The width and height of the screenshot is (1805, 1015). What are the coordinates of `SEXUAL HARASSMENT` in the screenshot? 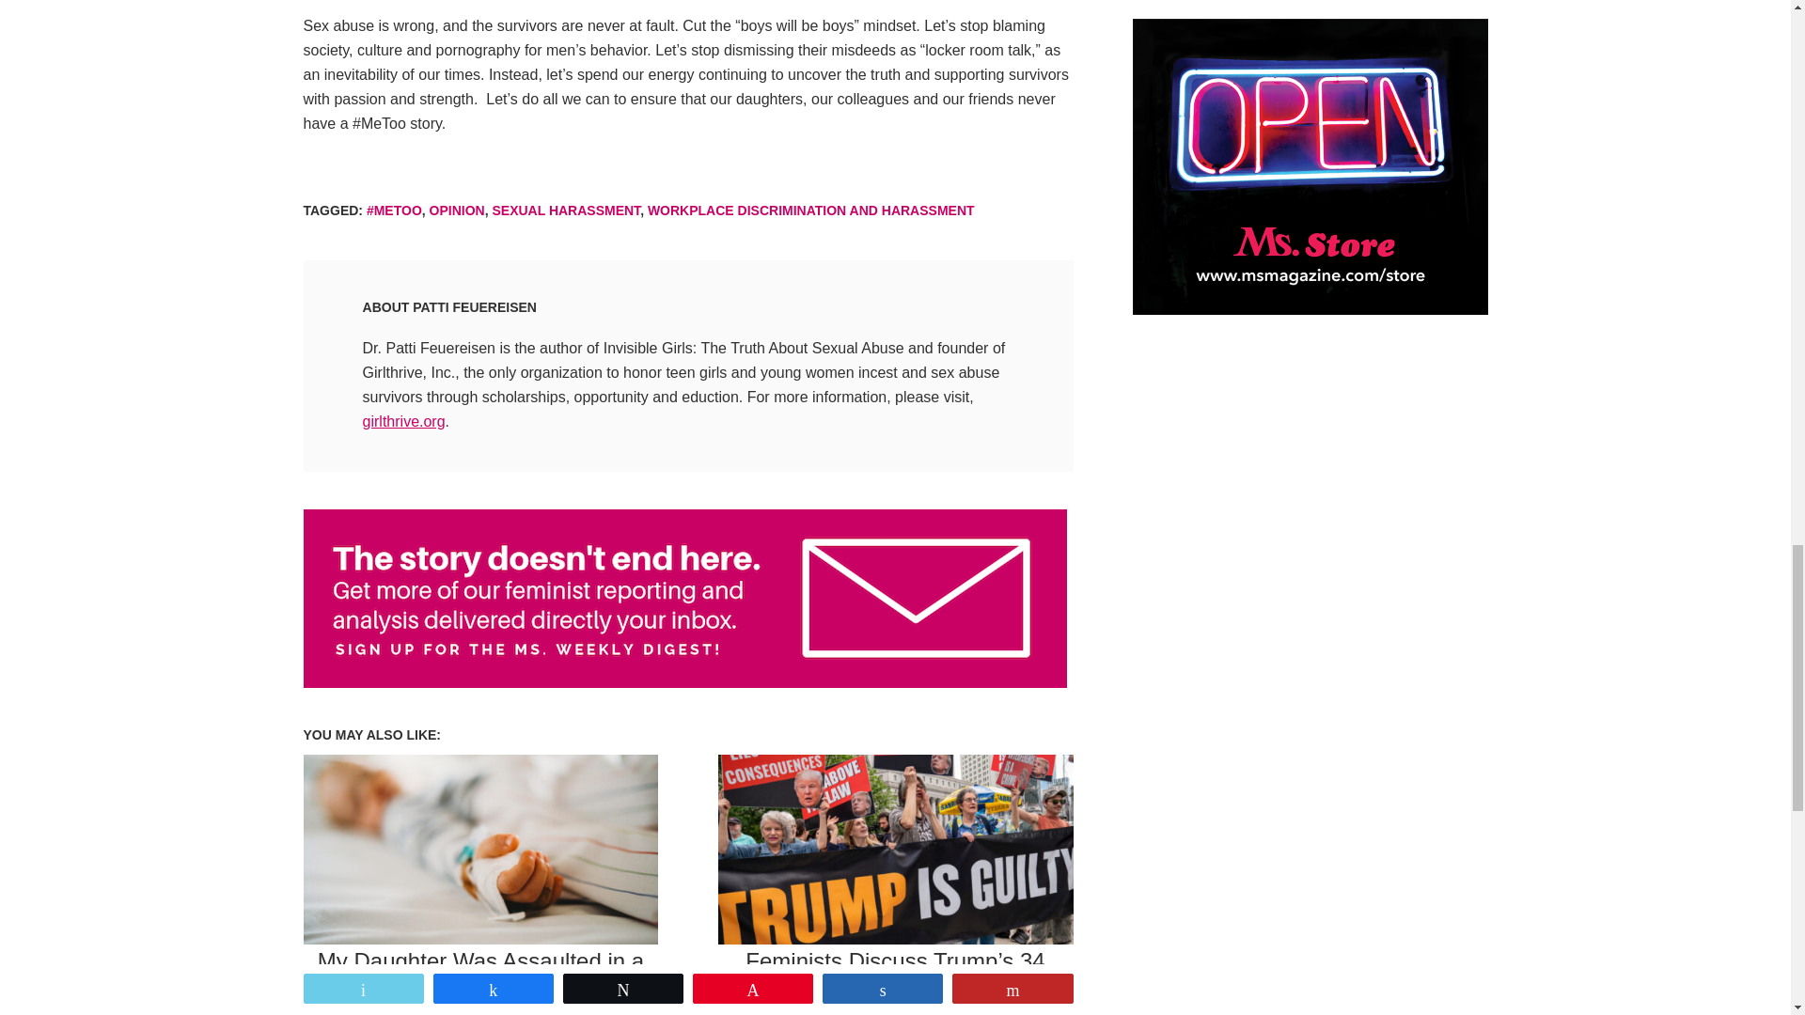 It's located at (566, 211).